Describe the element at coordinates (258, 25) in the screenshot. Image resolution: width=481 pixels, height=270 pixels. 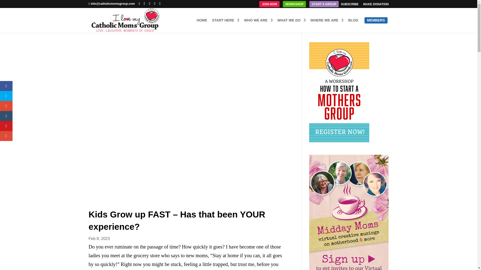
I see `WHO WE ARE` at that location.